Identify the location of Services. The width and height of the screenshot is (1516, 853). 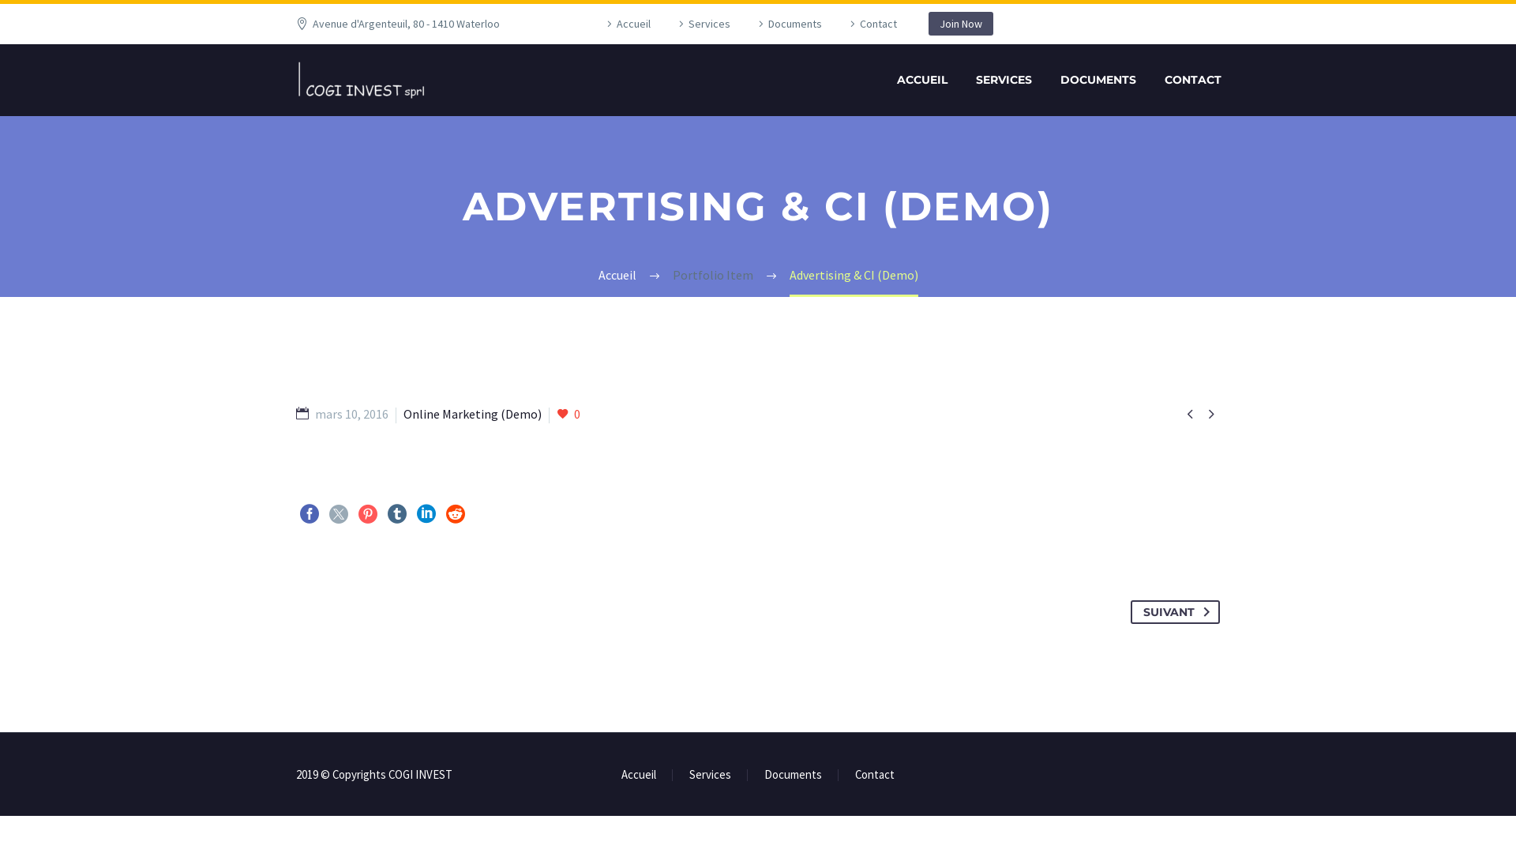
(711, 776).